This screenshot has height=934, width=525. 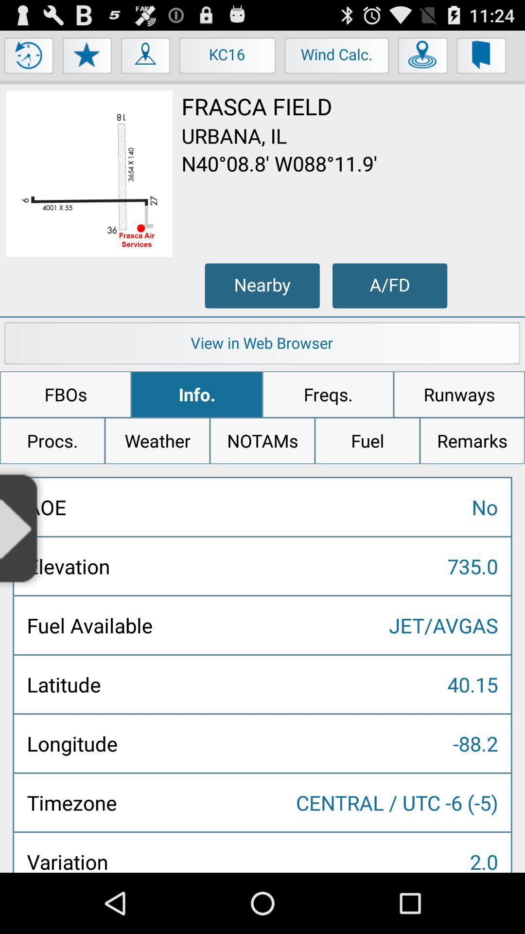 I want to click on turn off the icon to the left of kc16 item, so click(x=146, y=58).